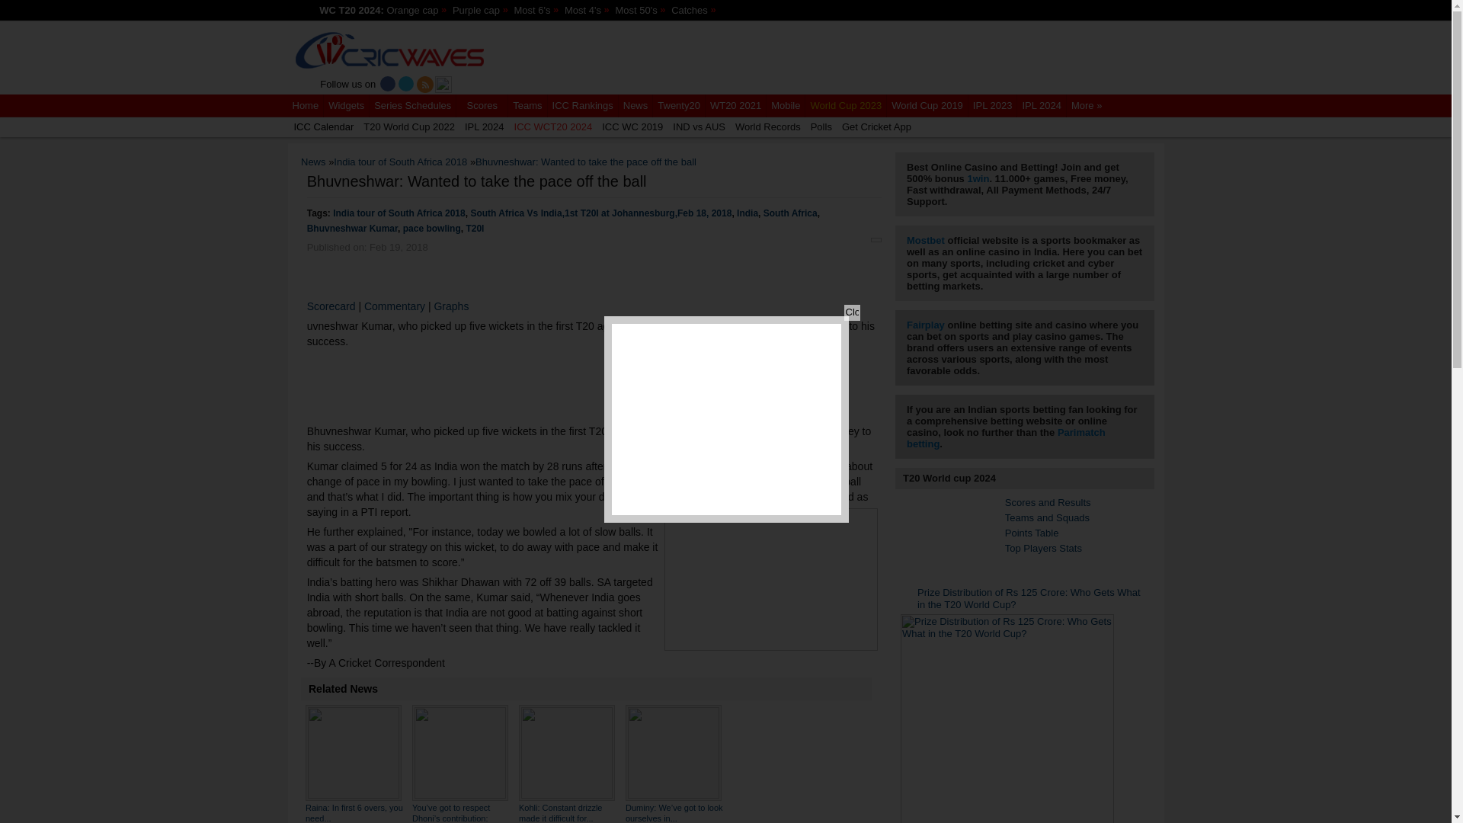  I want to click on Purple cap, so click(477, 10).